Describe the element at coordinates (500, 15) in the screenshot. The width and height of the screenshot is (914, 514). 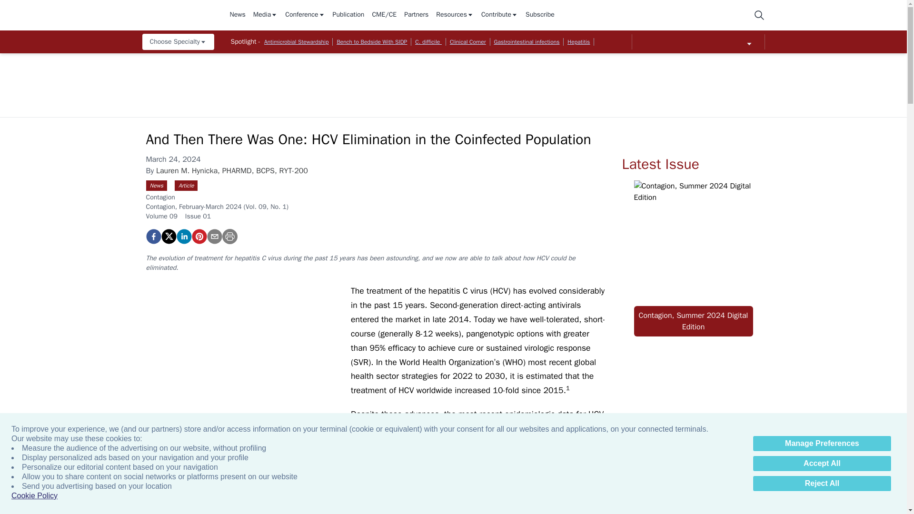
I see `Contribute` at that location.